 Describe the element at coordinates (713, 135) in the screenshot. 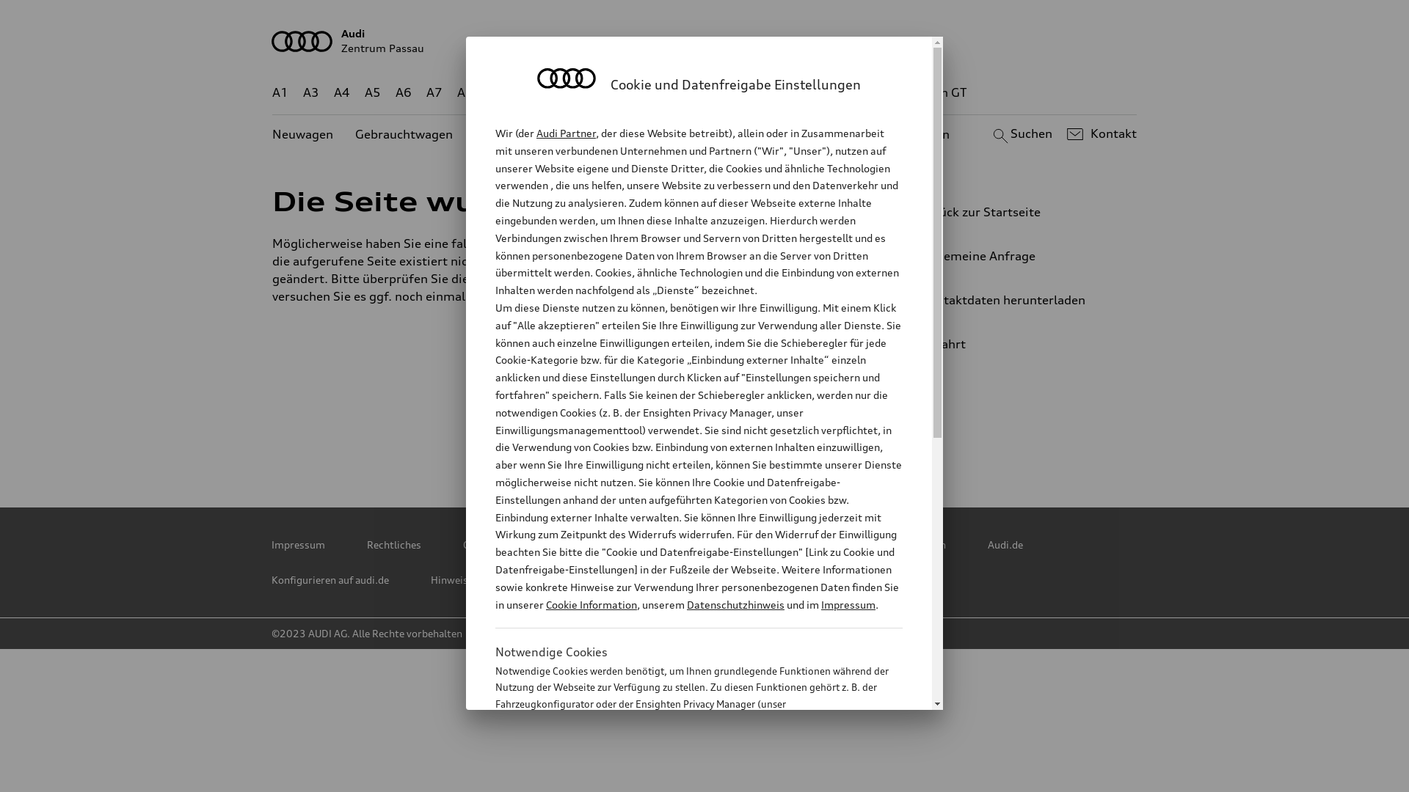

I see `Kundenservice` at that location.